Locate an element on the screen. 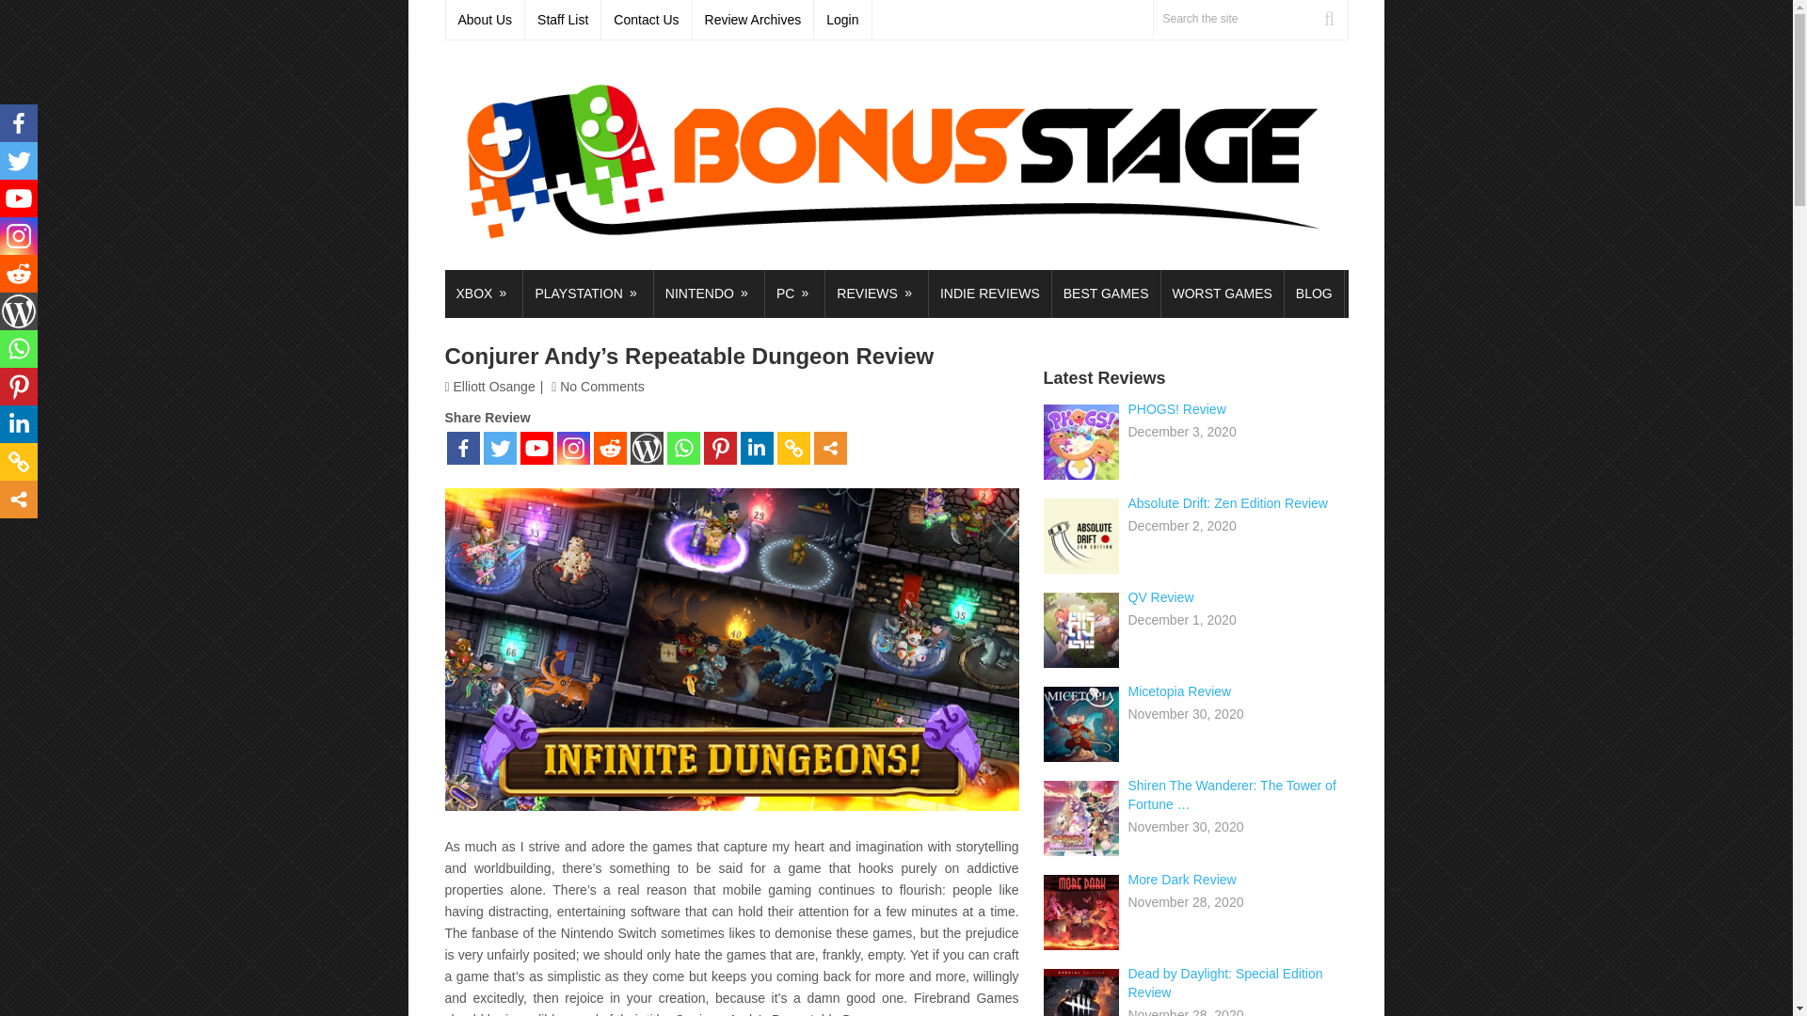 The height and width of the screenshot is (1016, 1807). Review Archives is located at coordinates (753, 20).